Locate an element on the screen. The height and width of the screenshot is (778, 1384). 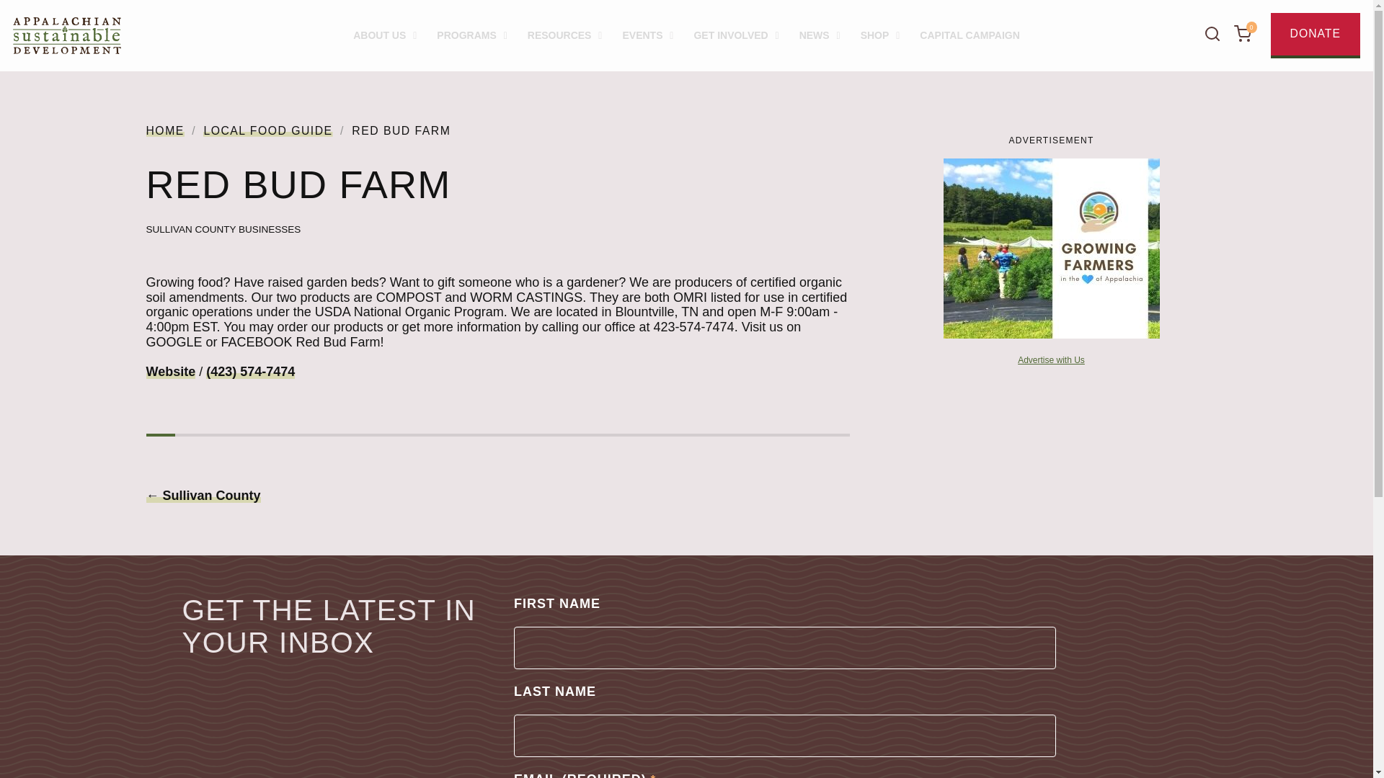
RESOURCES is located at coordinates (565, 35).